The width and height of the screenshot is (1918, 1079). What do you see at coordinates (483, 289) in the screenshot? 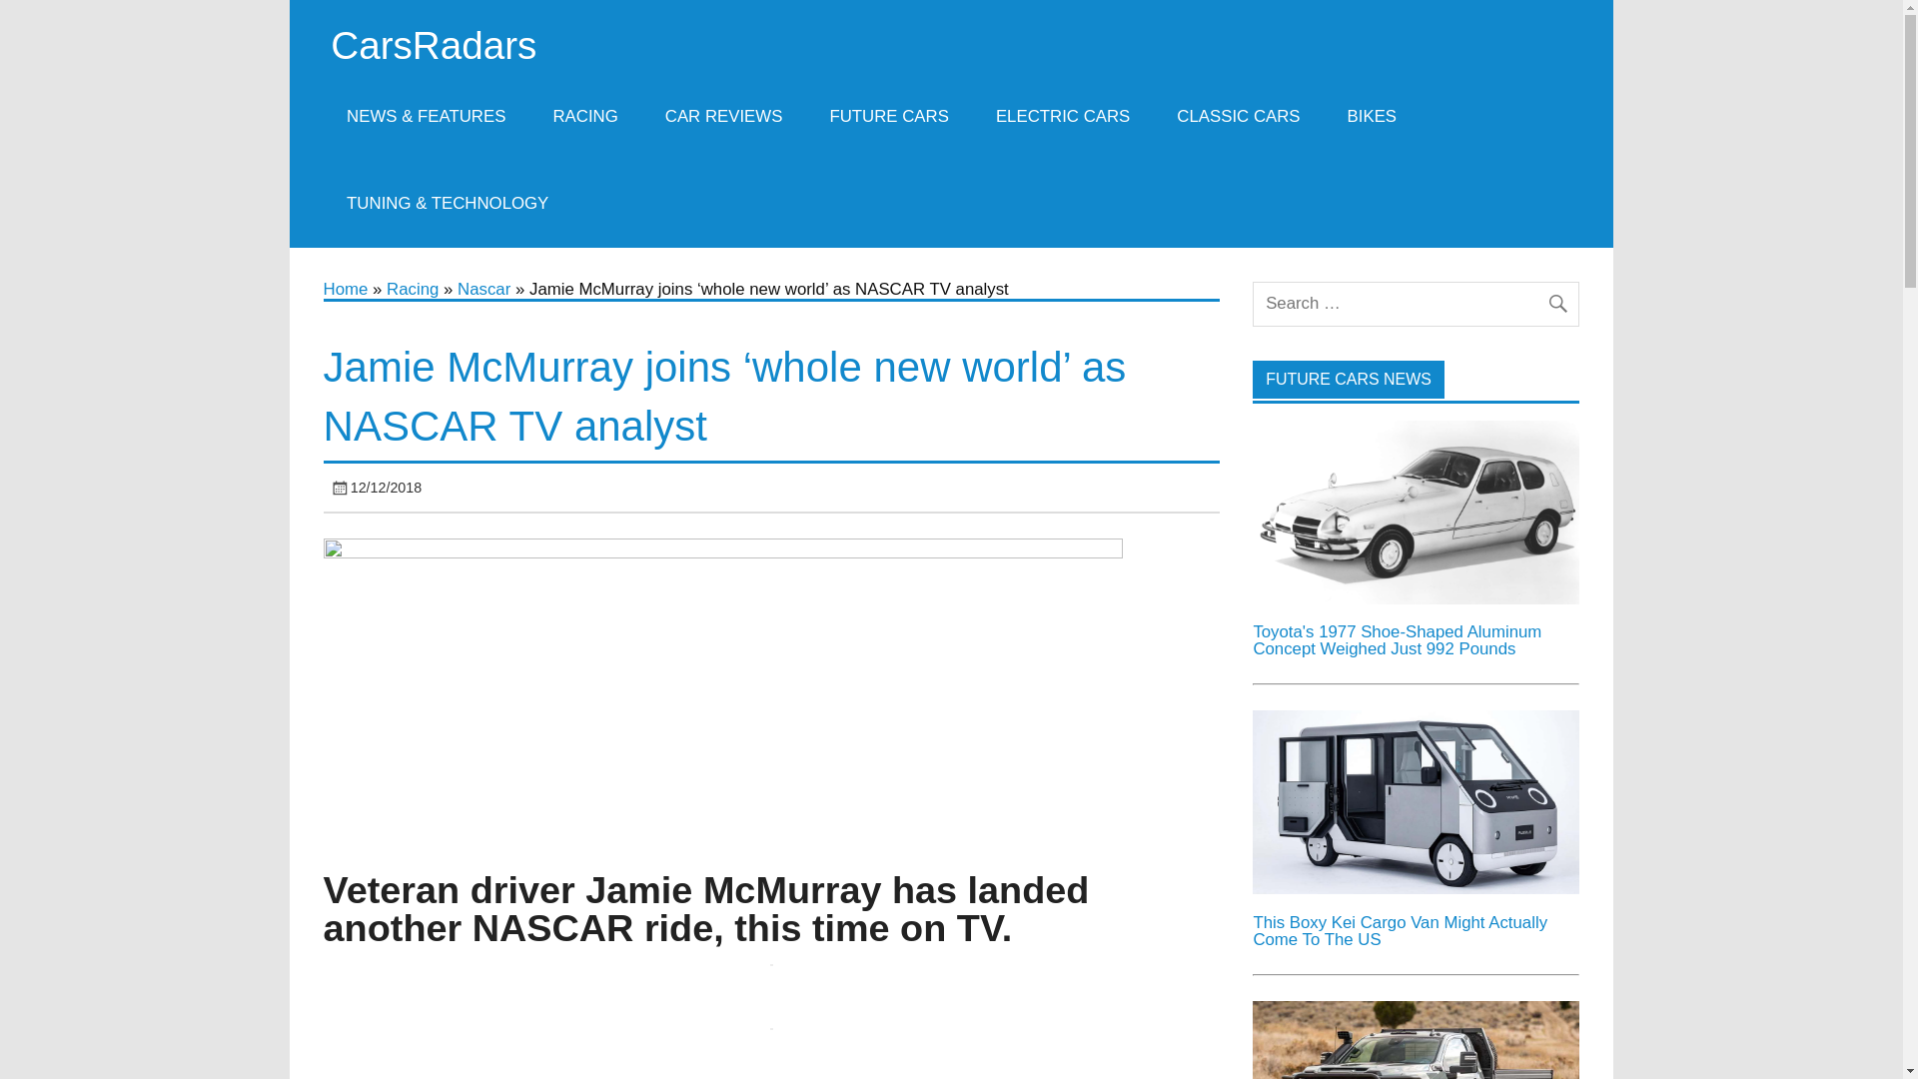
I see `Nascar` at bounding box center [483, 289].